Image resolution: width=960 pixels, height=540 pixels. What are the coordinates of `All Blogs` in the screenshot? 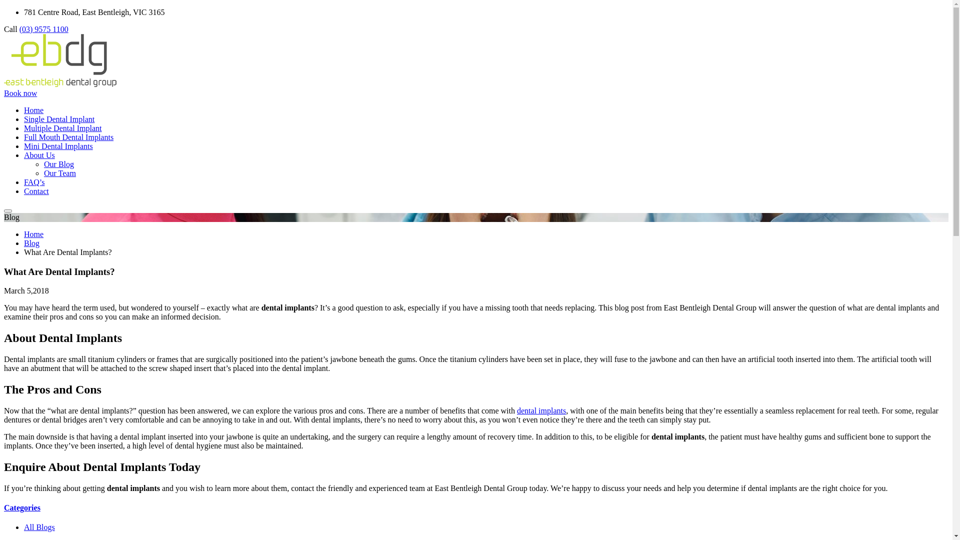 It's located at (39, 527).